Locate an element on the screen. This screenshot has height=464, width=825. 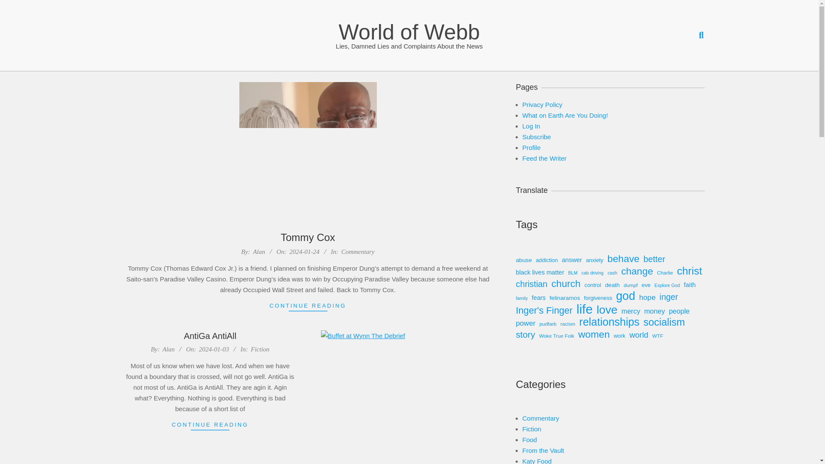
Tommy Cox is located at coordinates (308, 237).